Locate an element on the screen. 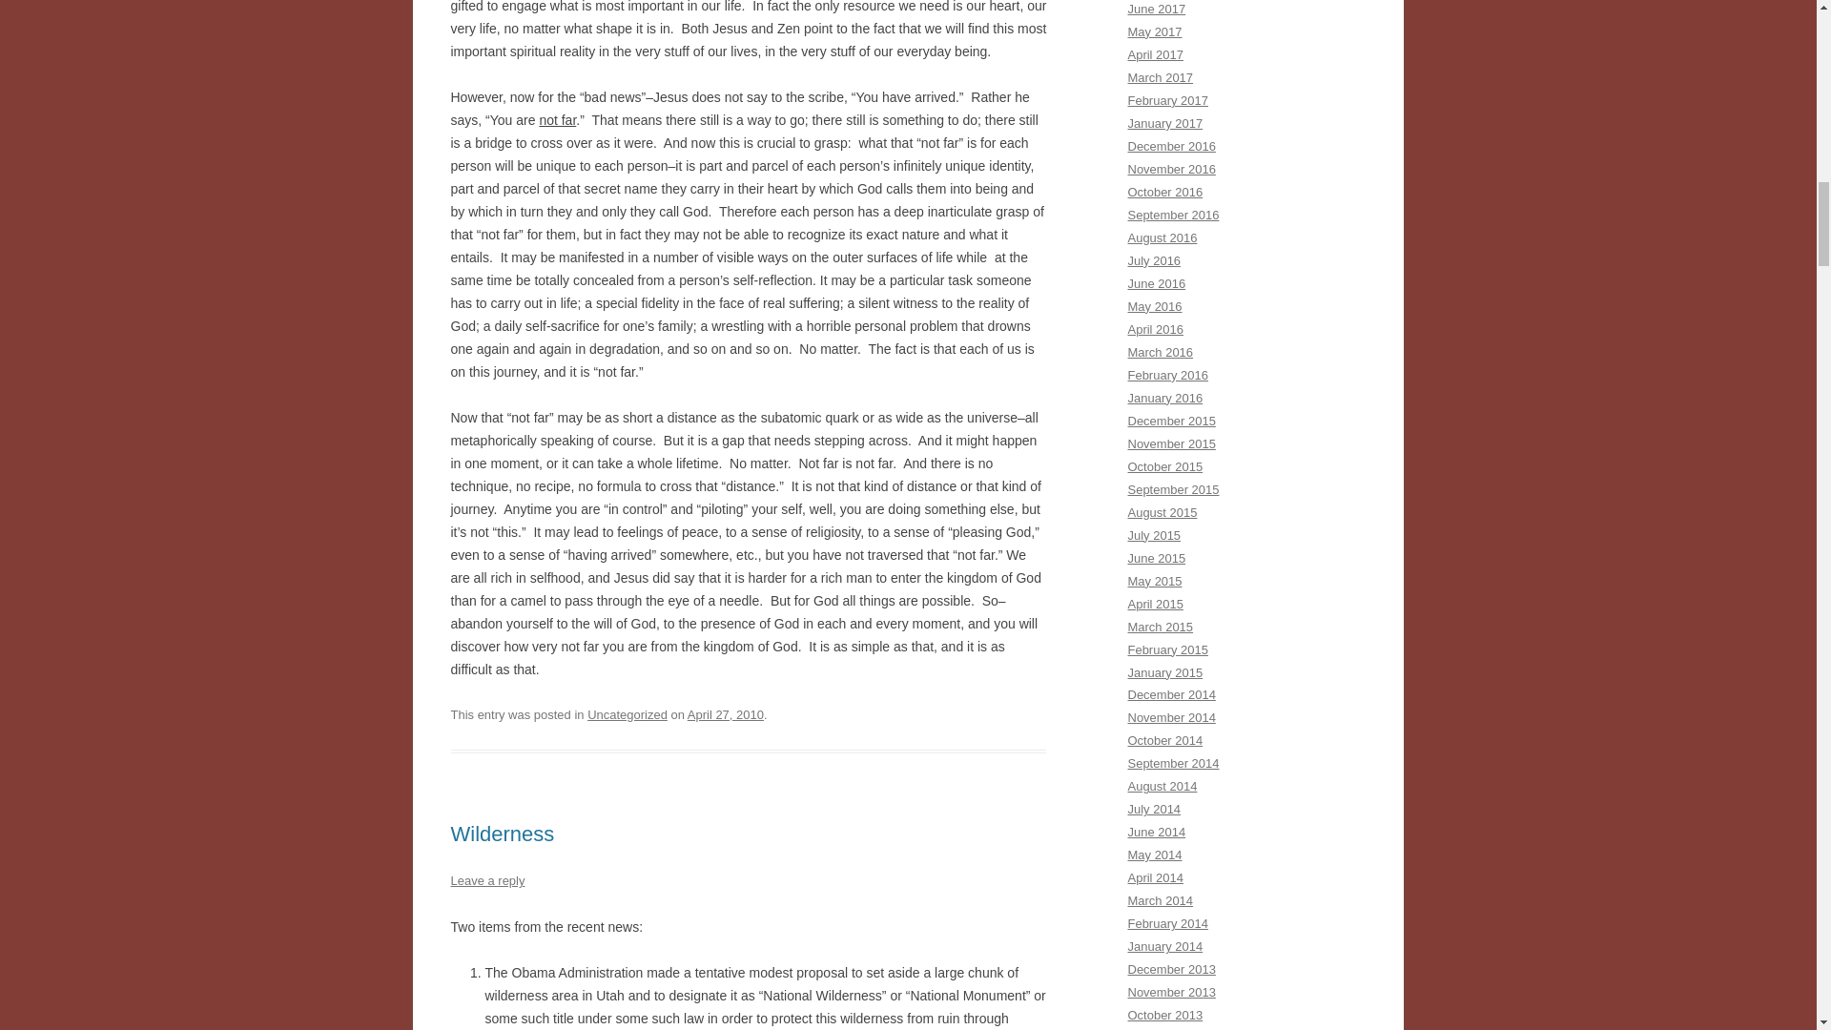  Wilderness is located at coordinates (502, 834).